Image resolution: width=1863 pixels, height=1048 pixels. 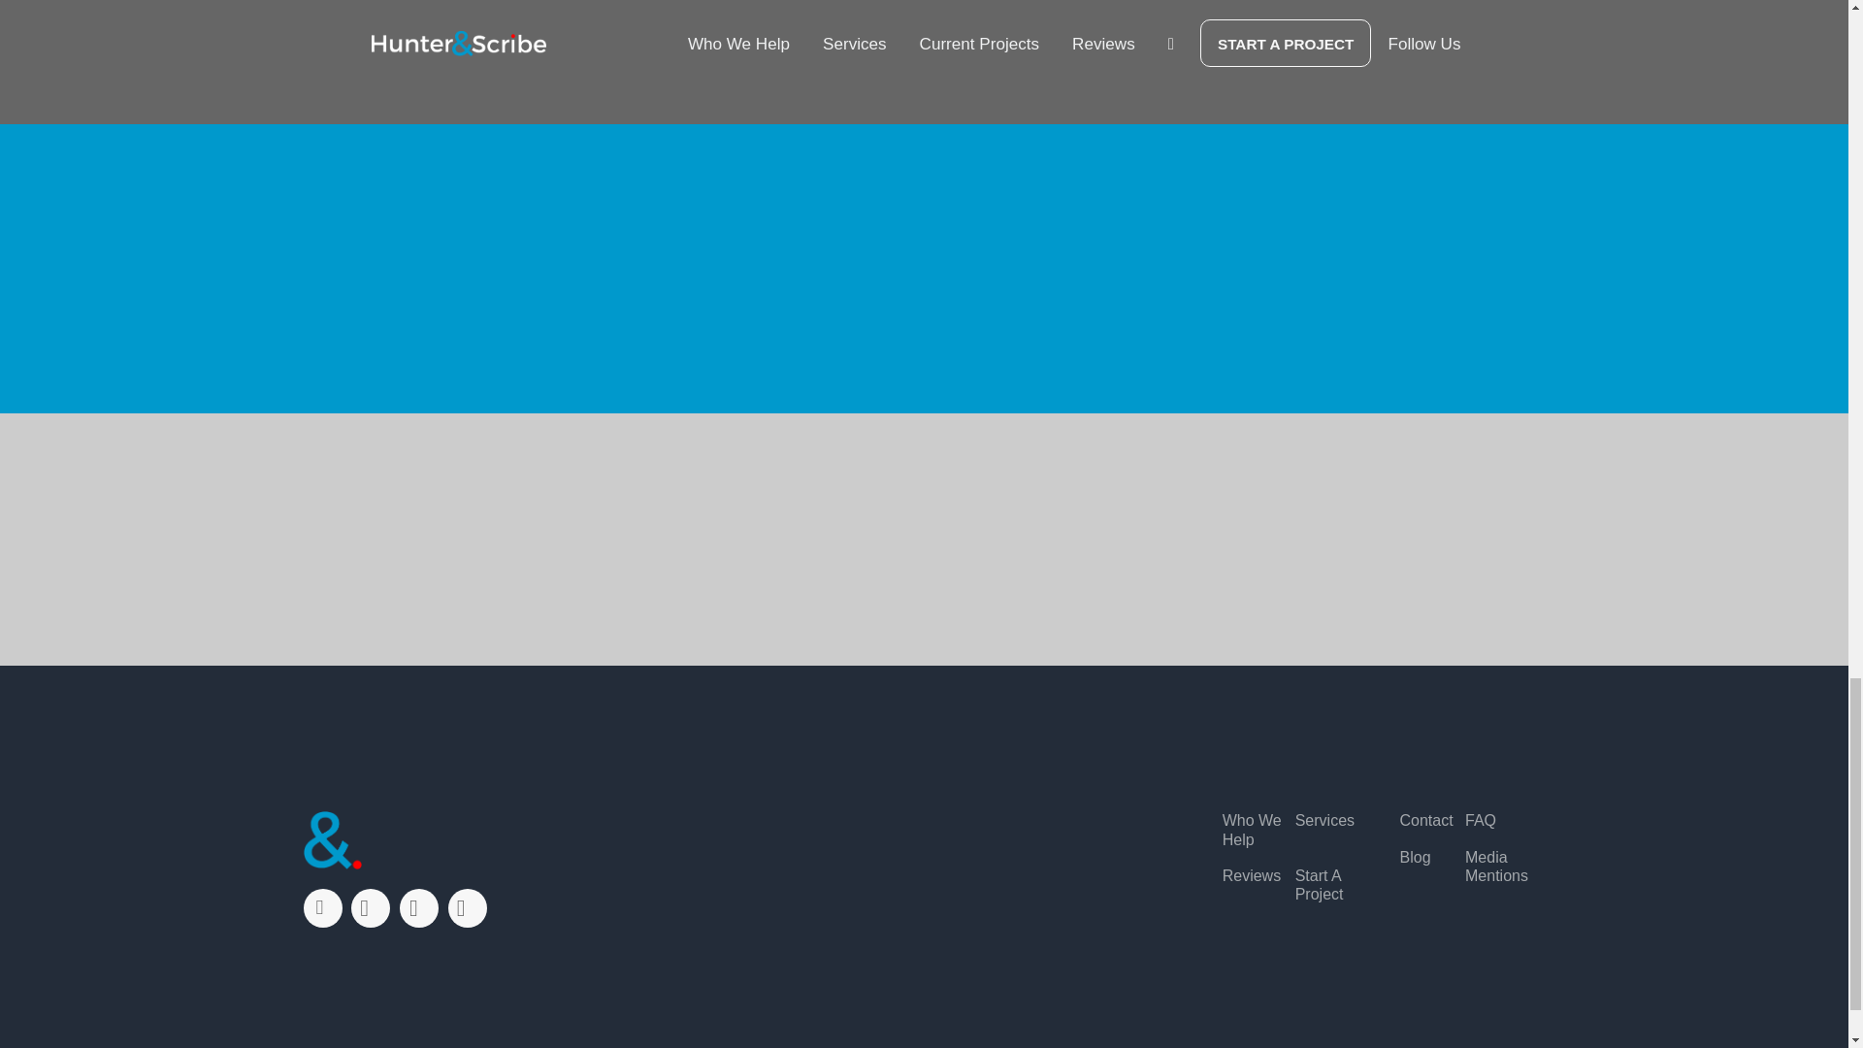 I want to click on Media Mentions, so click(x=1498, y=866).